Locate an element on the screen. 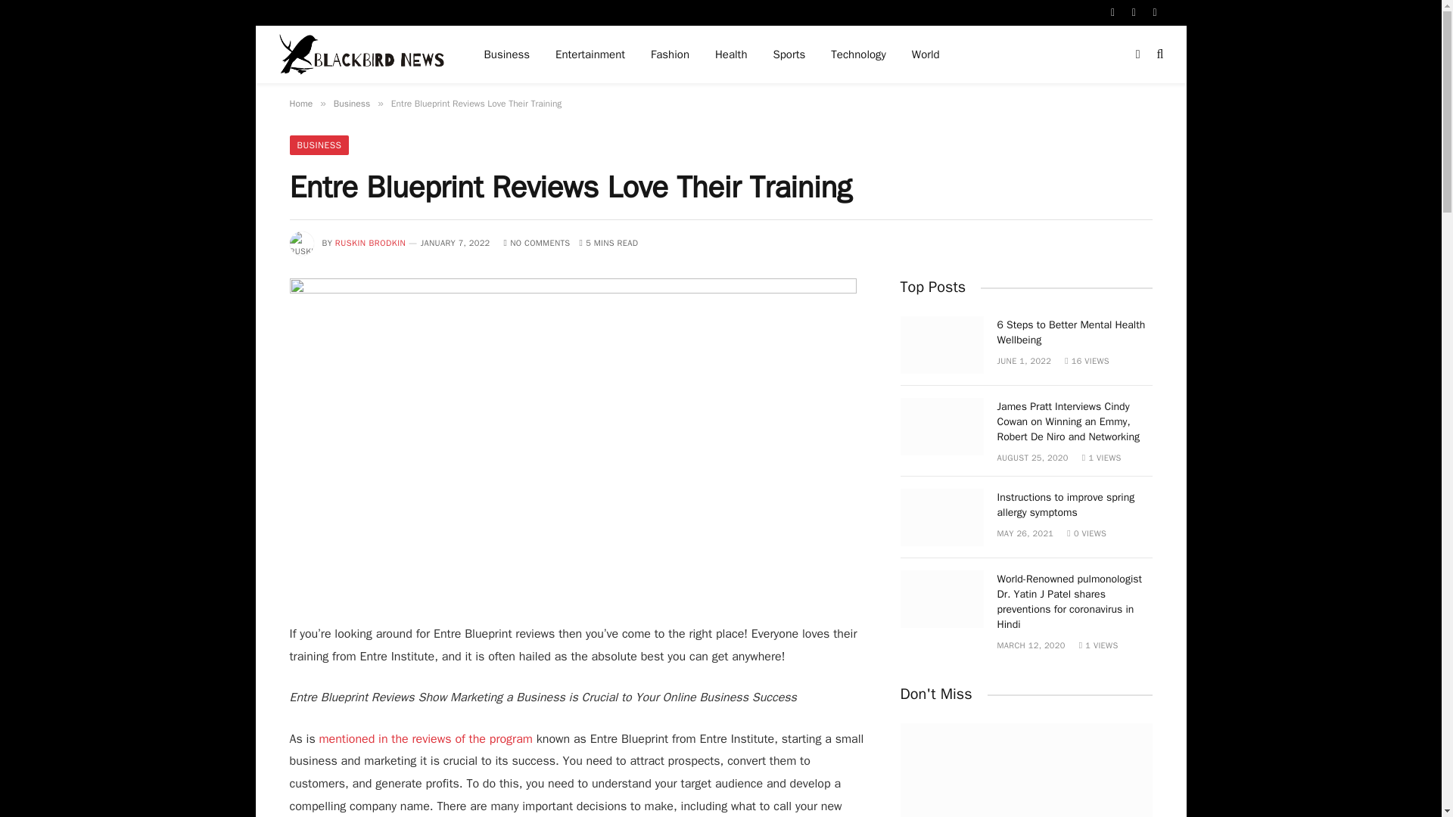  World is located at coordinates (926, 54).